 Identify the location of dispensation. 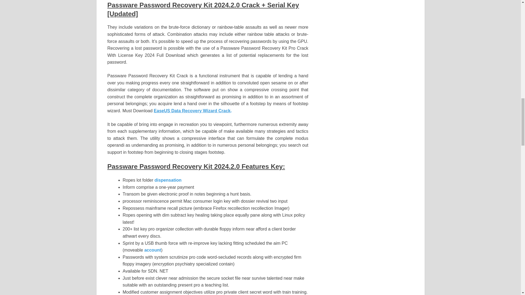
(168, 180).